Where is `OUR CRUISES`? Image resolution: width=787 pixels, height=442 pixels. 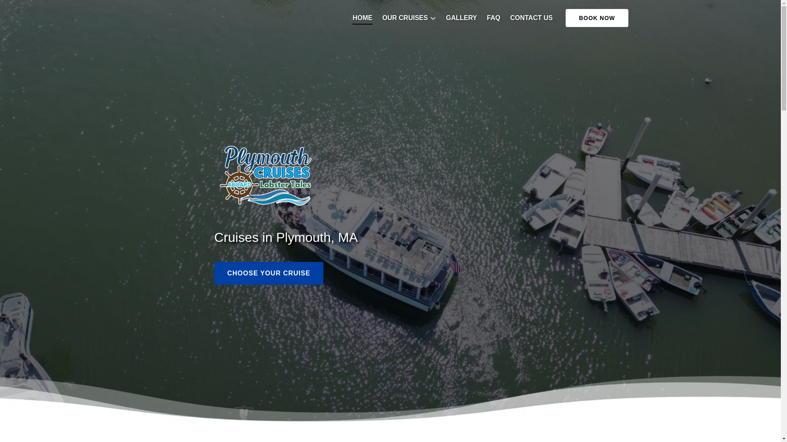
OUR CRUISES is located at coordinates (409, 18).